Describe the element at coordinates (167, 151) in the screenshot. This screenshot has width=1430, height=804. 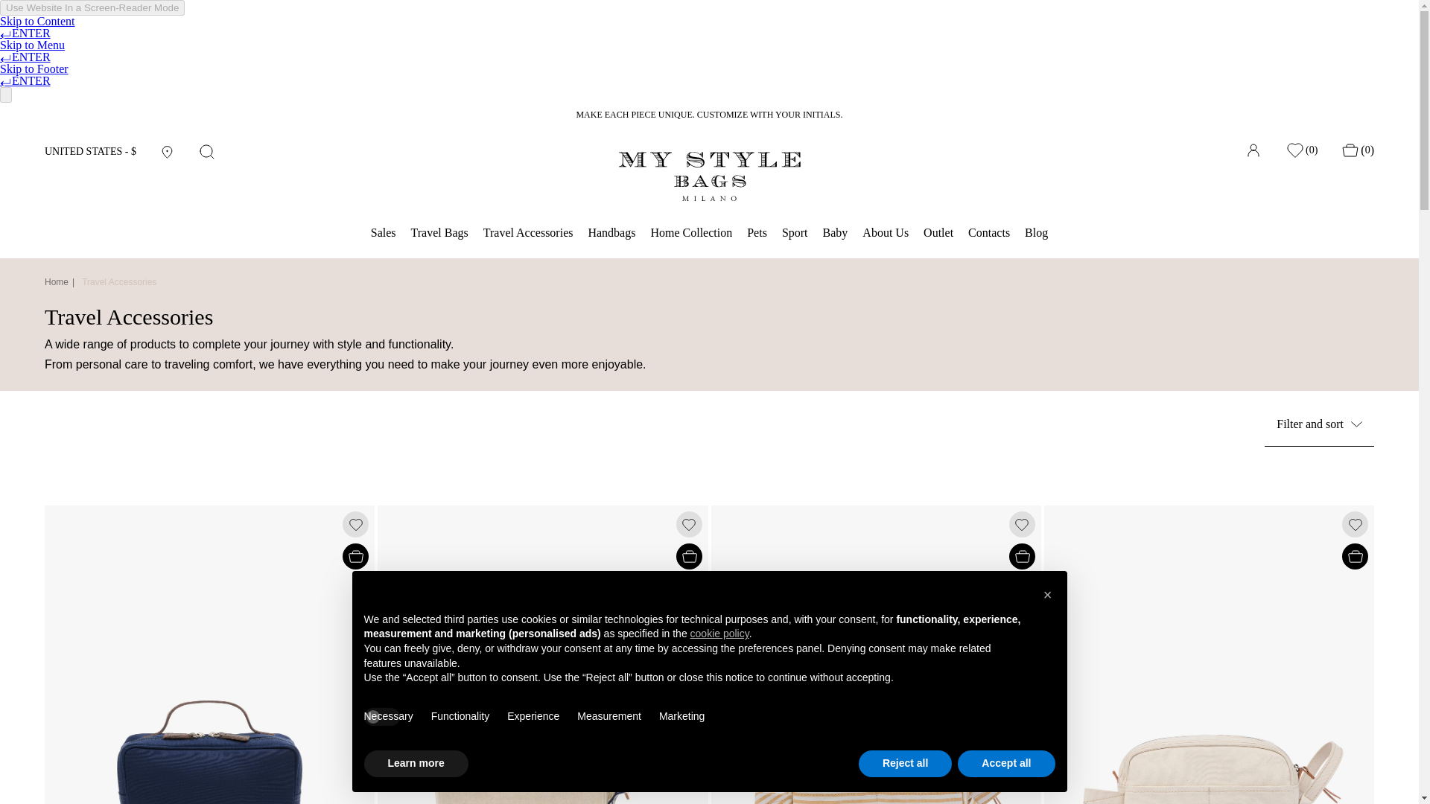
I see `Store locator` at that location.